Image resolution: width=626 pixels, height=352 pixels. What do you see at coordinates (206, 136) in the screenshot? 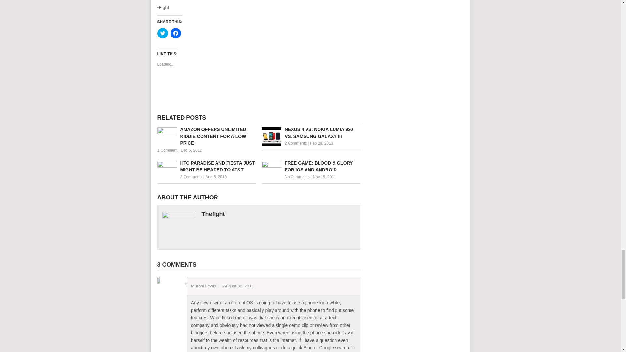
I see `Amazon offers unlimited kiddie content for a low price` at bounding box center [206, 136].